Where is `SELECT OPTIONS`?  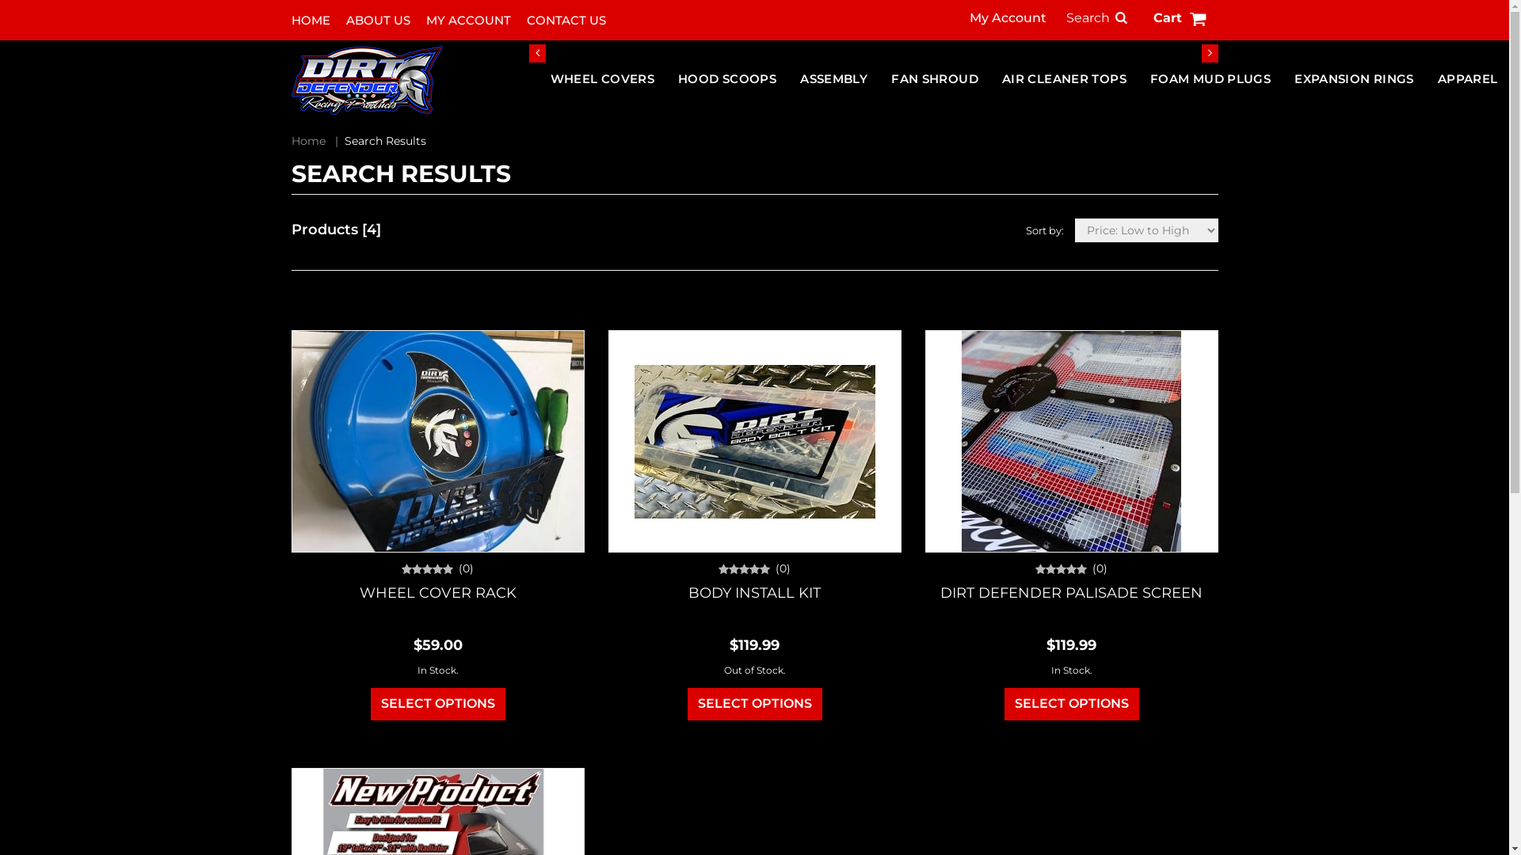
SELECT OPTIONS is located at coordinates (438, 705).